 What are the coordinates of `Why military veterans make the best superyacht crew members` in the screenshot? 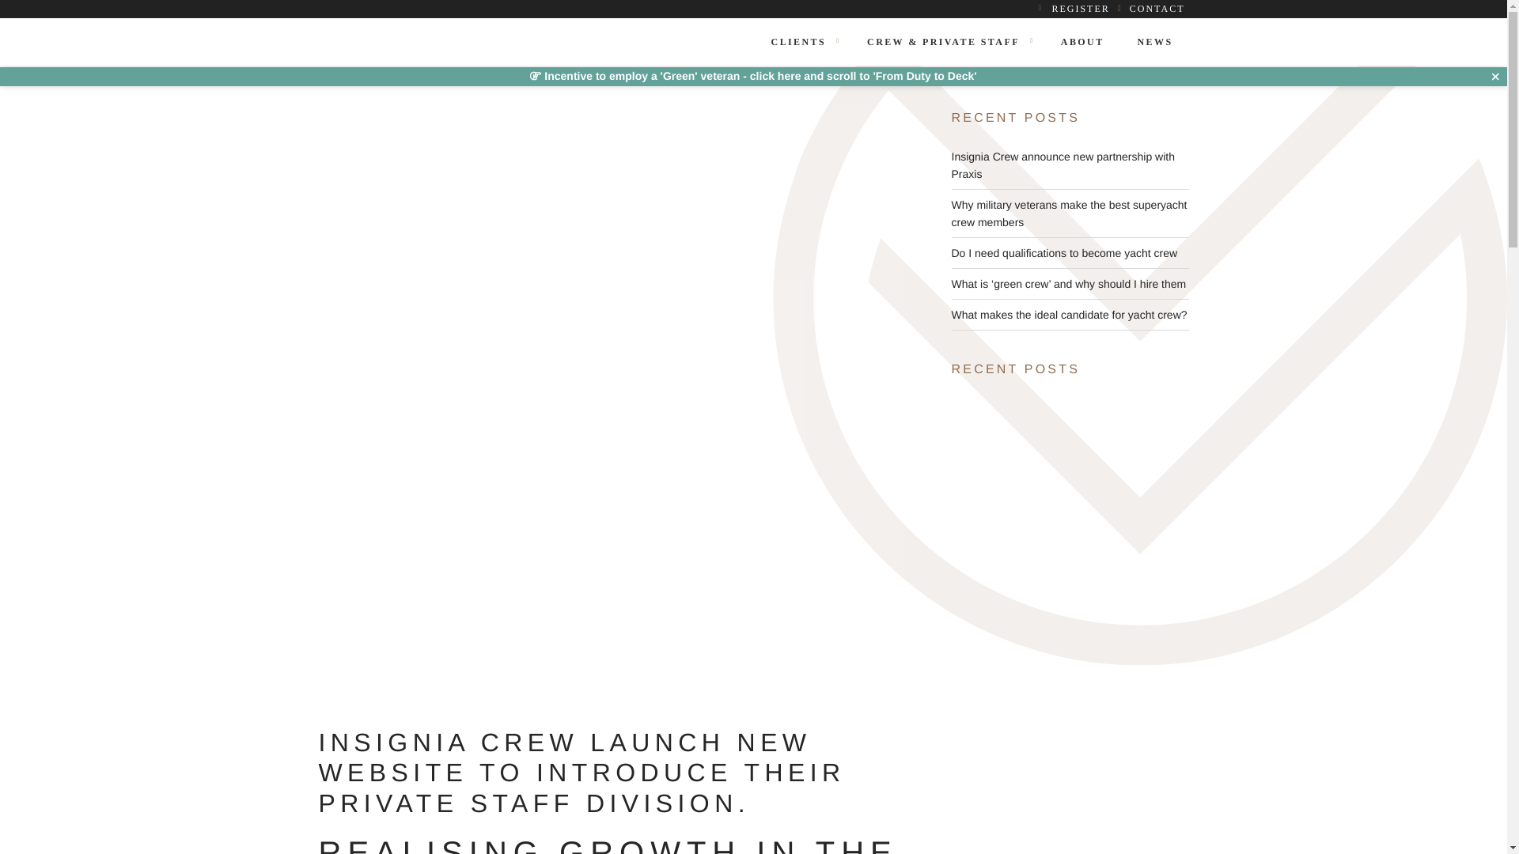 It's located at (1068, 213).